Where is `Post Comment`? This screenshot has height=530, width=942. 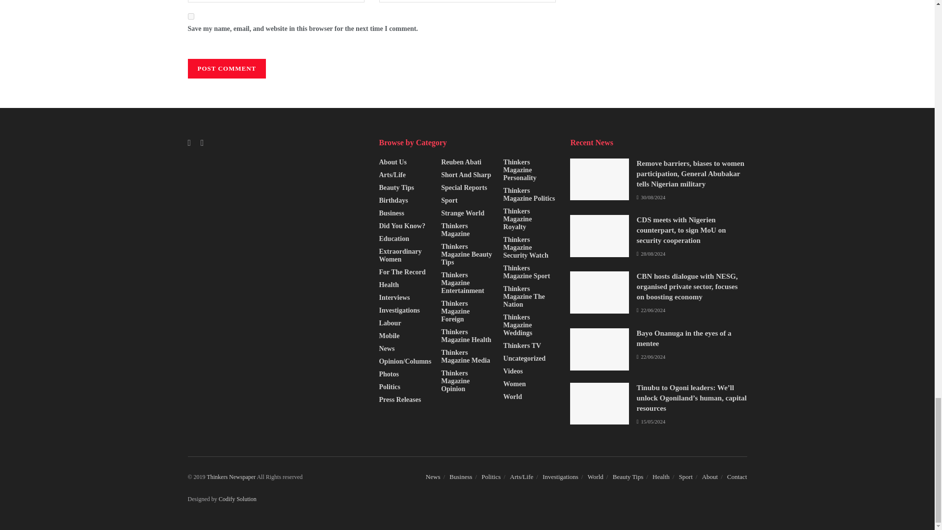 Post Comment is located at coordinates (227, 68).